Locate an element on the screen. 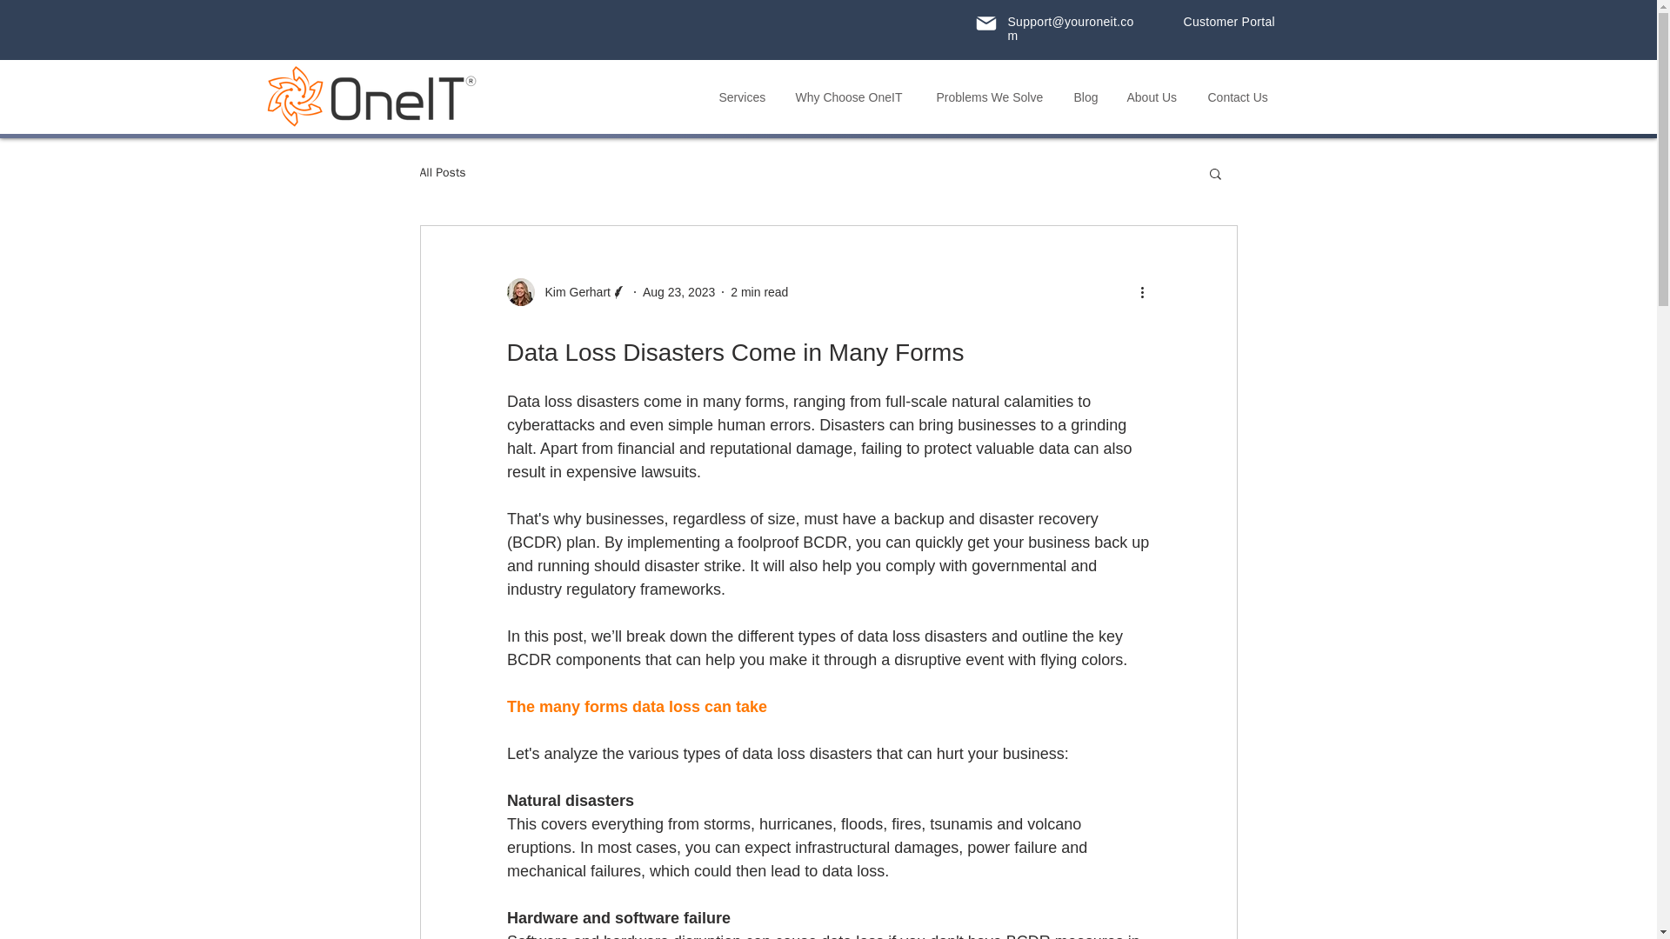  All Posts is located at coordinates (442, 173).